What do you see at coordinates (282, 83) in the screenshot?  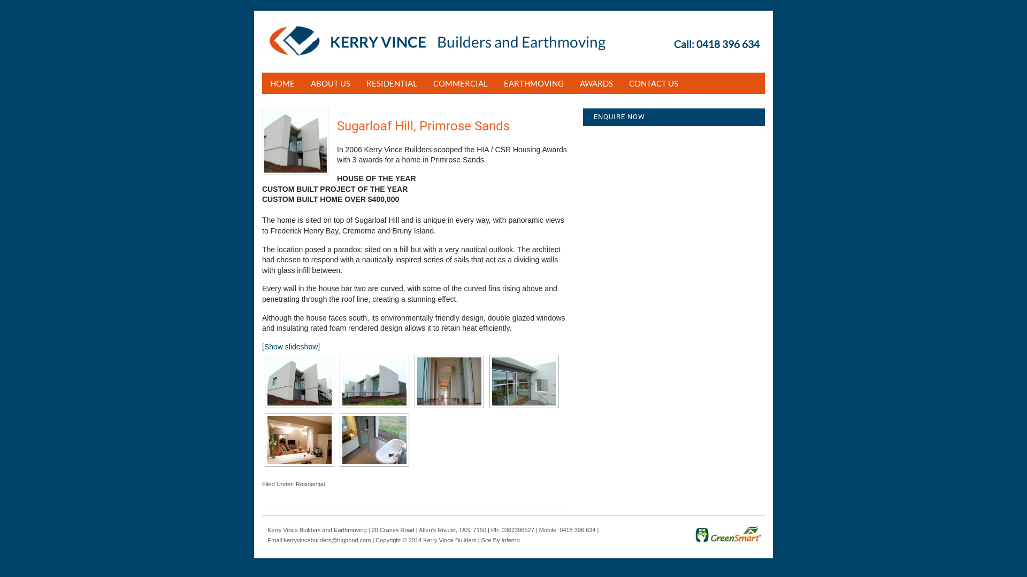 I see `HOME` at bounding box center [282, 83].